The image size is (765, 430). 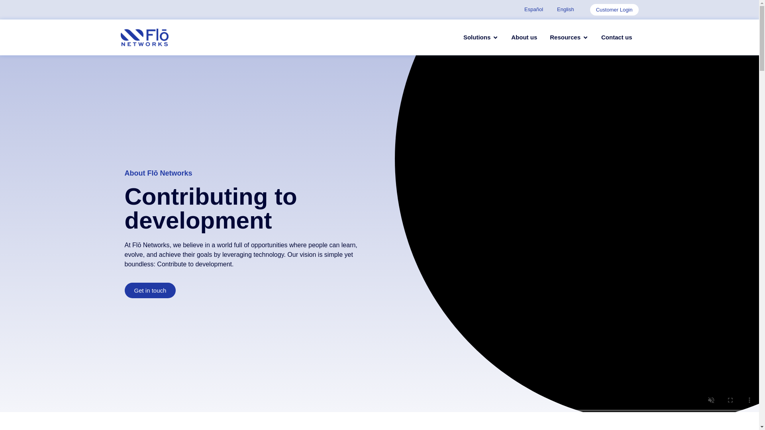 What do you see at coordinates (614, 10) in the screenshot?
I see `Customer Login` at bounding box center [614, 10].